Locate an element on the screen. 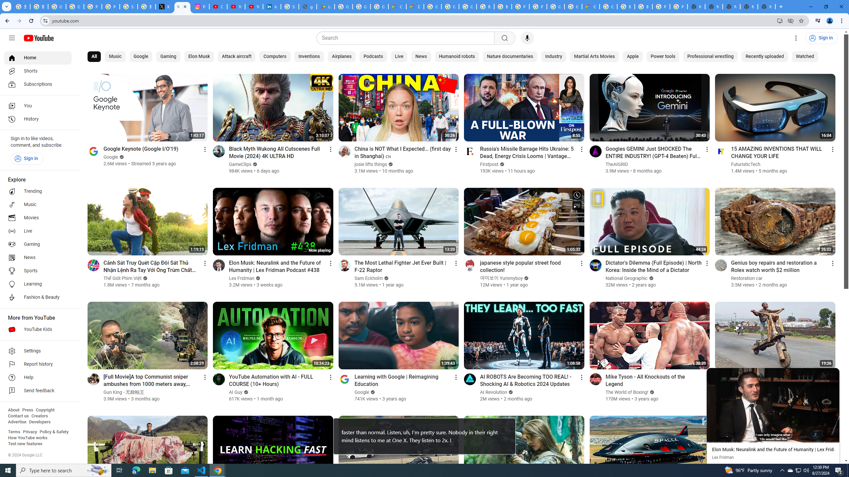 The height and width of the screenshot is (477, 849). Address and search bar is located at coordinates (413, 21).